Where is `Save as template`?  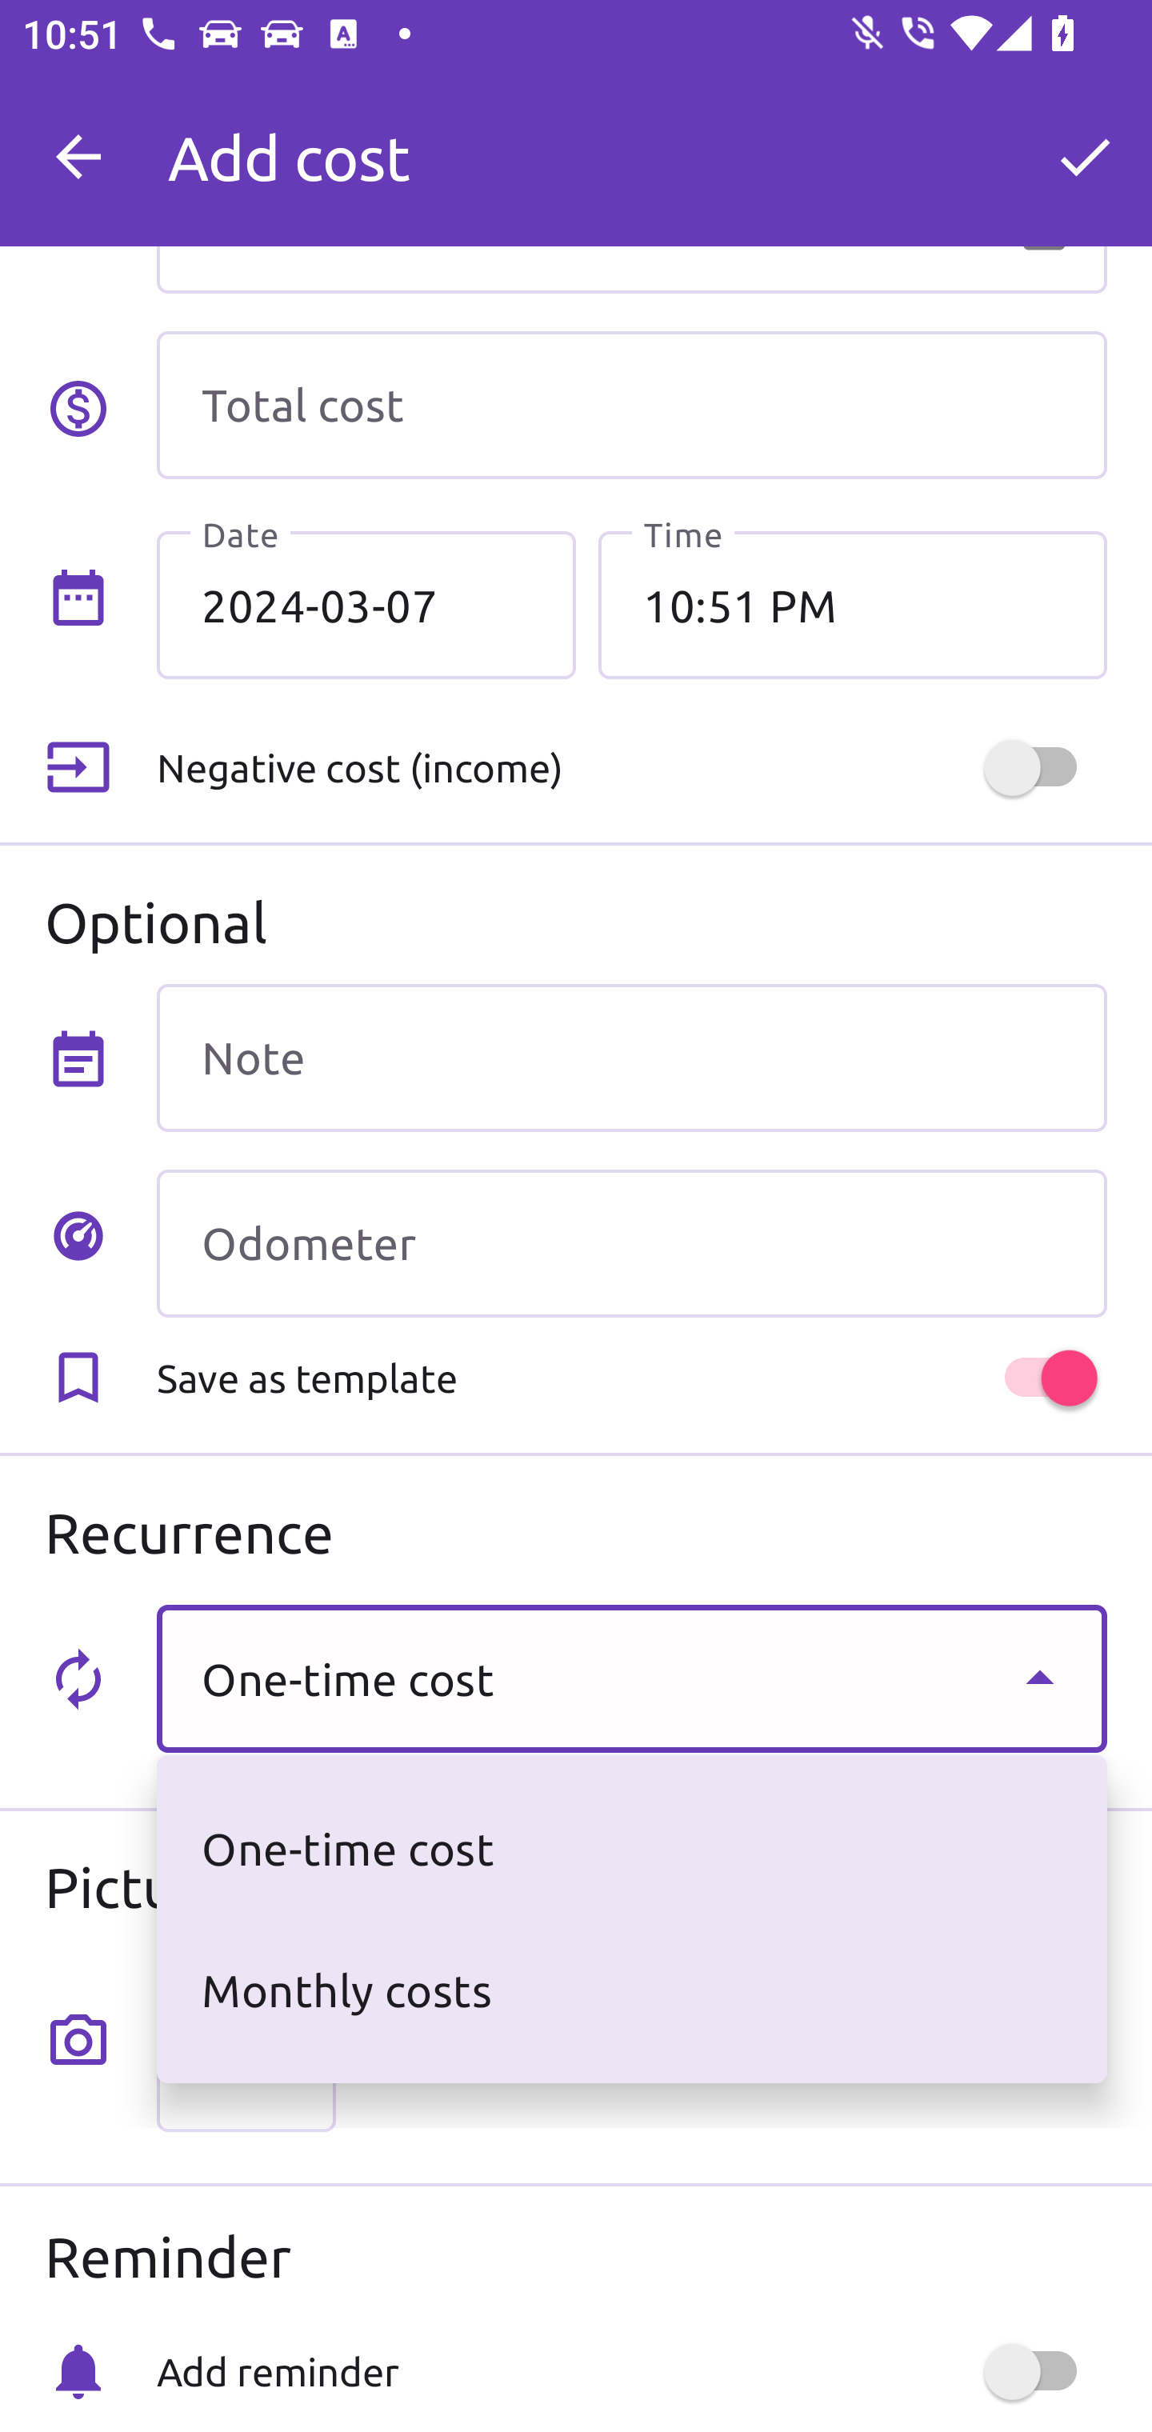 Save as template is located at coordinates (631, 1378).